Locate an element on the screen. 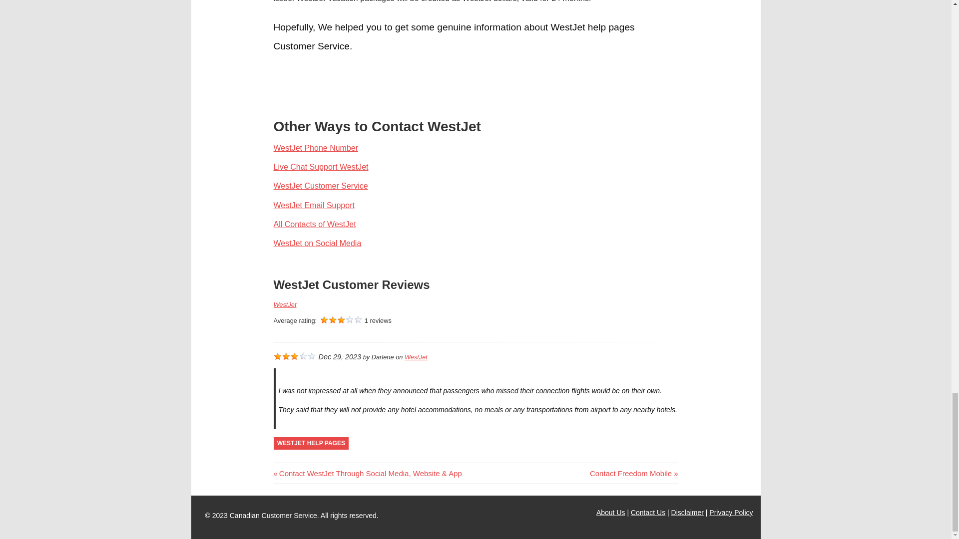 This screenshot has width=959, height=539. WestJet on Social Media is located at coordinates (315, 224).